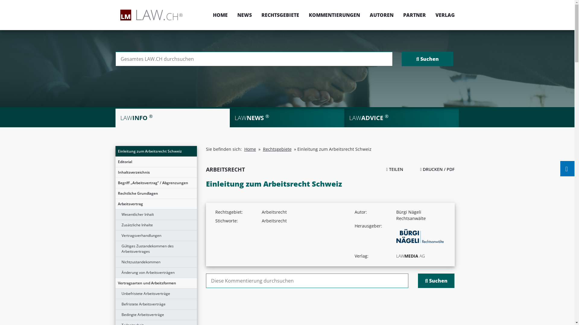  I want to click on RECHTSGEBIETE, so click(280, 15).